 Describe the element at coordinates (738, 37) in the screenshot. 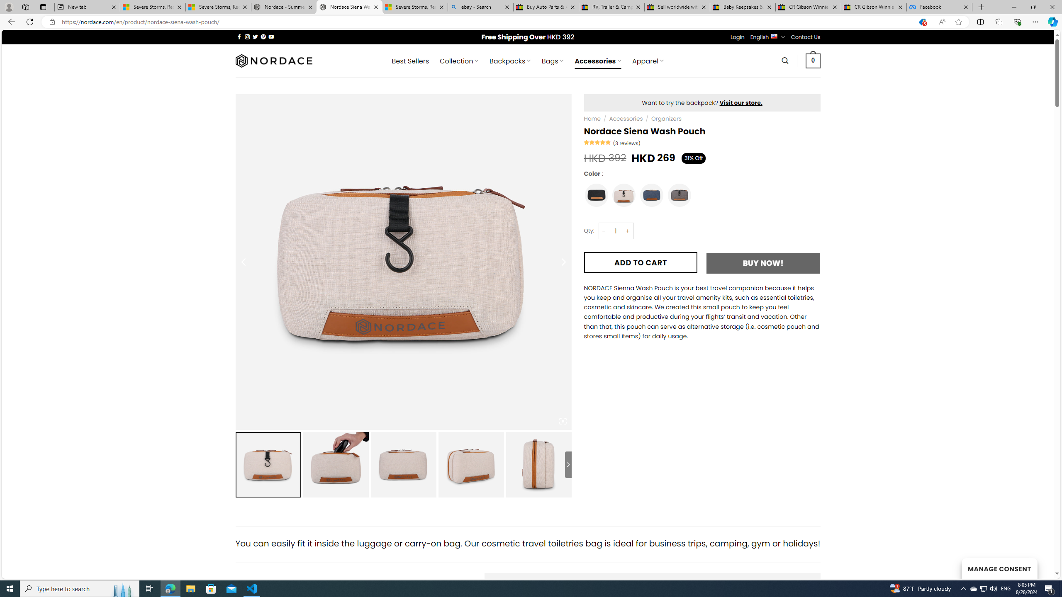

I see `Login` at that location.